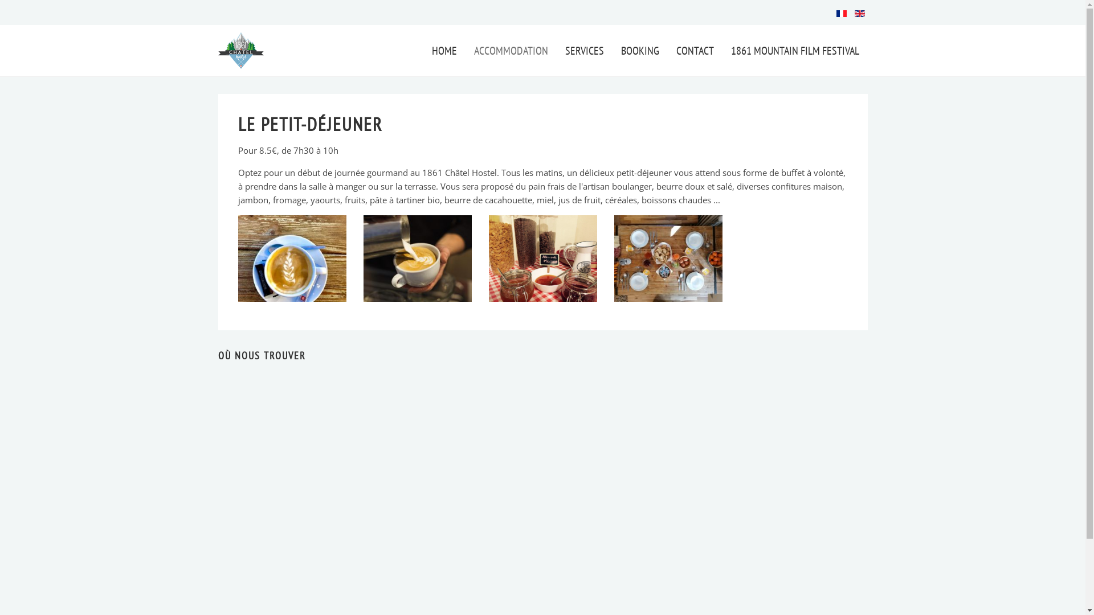  I want to click on 1861 MOUNTAIN FILM FESTIVAL, so click(795, 51).